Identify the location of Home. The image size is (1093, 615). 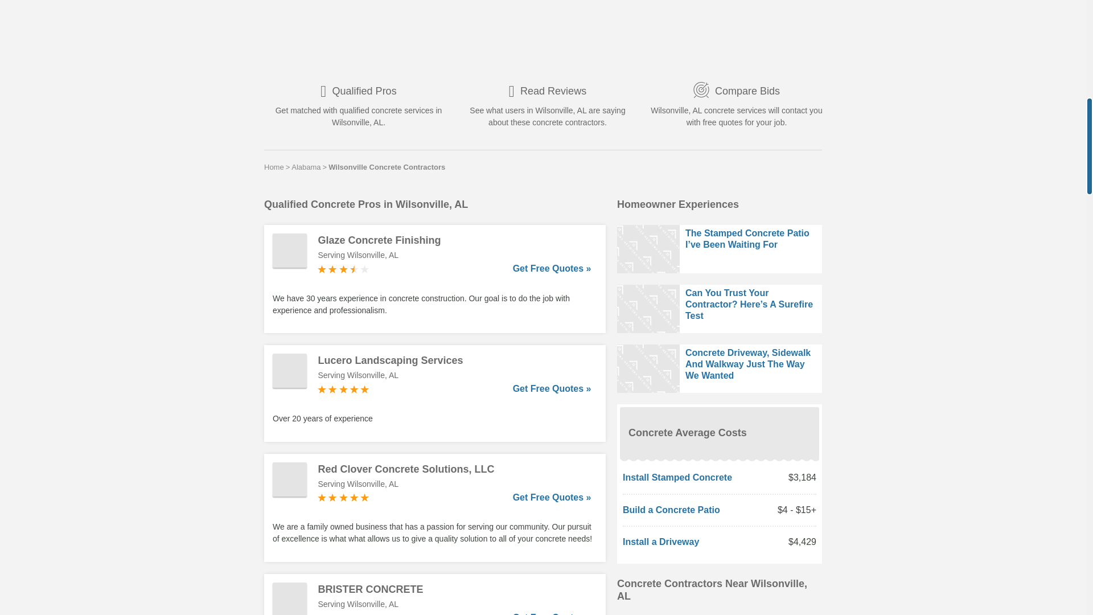
(274, 167).